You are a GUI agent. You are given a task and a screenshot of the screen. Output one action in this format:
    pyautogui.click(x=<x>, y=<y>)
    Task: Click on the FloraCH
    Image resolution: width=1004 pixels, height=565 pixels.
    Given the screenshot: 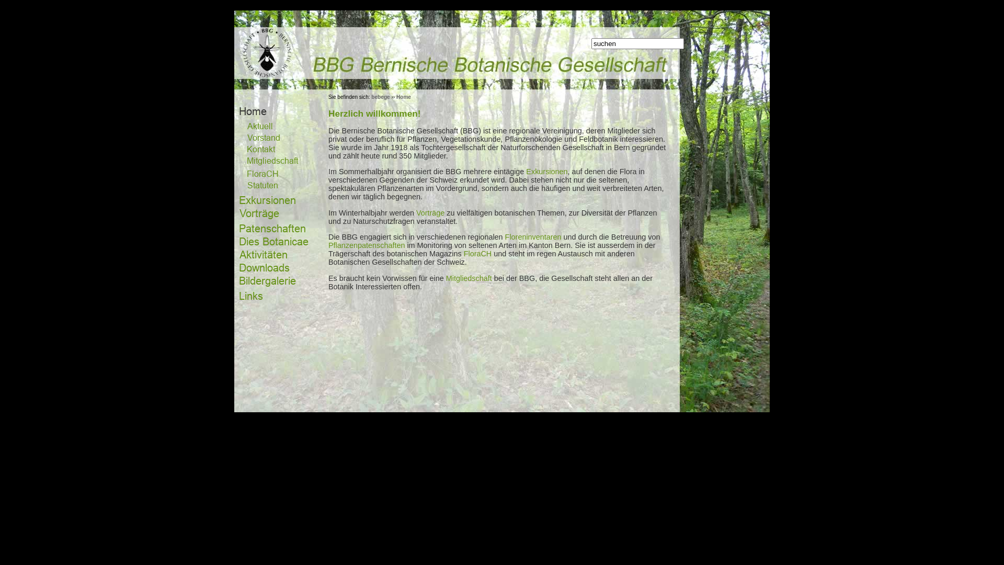 What is the action you would take?
    pyautogui.click(x=263, y=174)
    